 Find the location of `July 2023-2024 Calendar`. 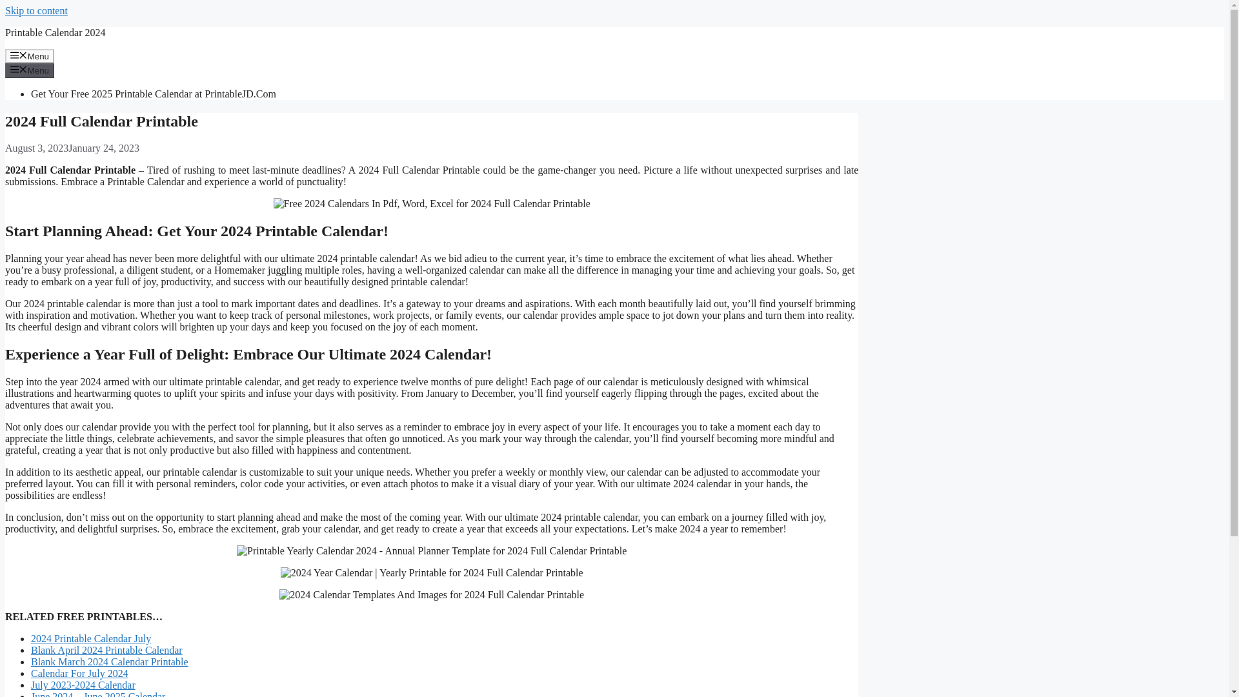

July 2023-2024 Calendar is located at coordinates (83, 685).